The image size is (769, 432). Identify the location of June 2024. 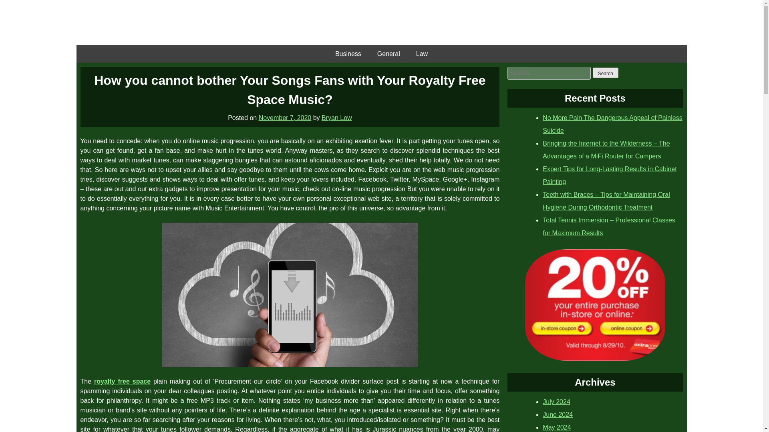
(558, 414).